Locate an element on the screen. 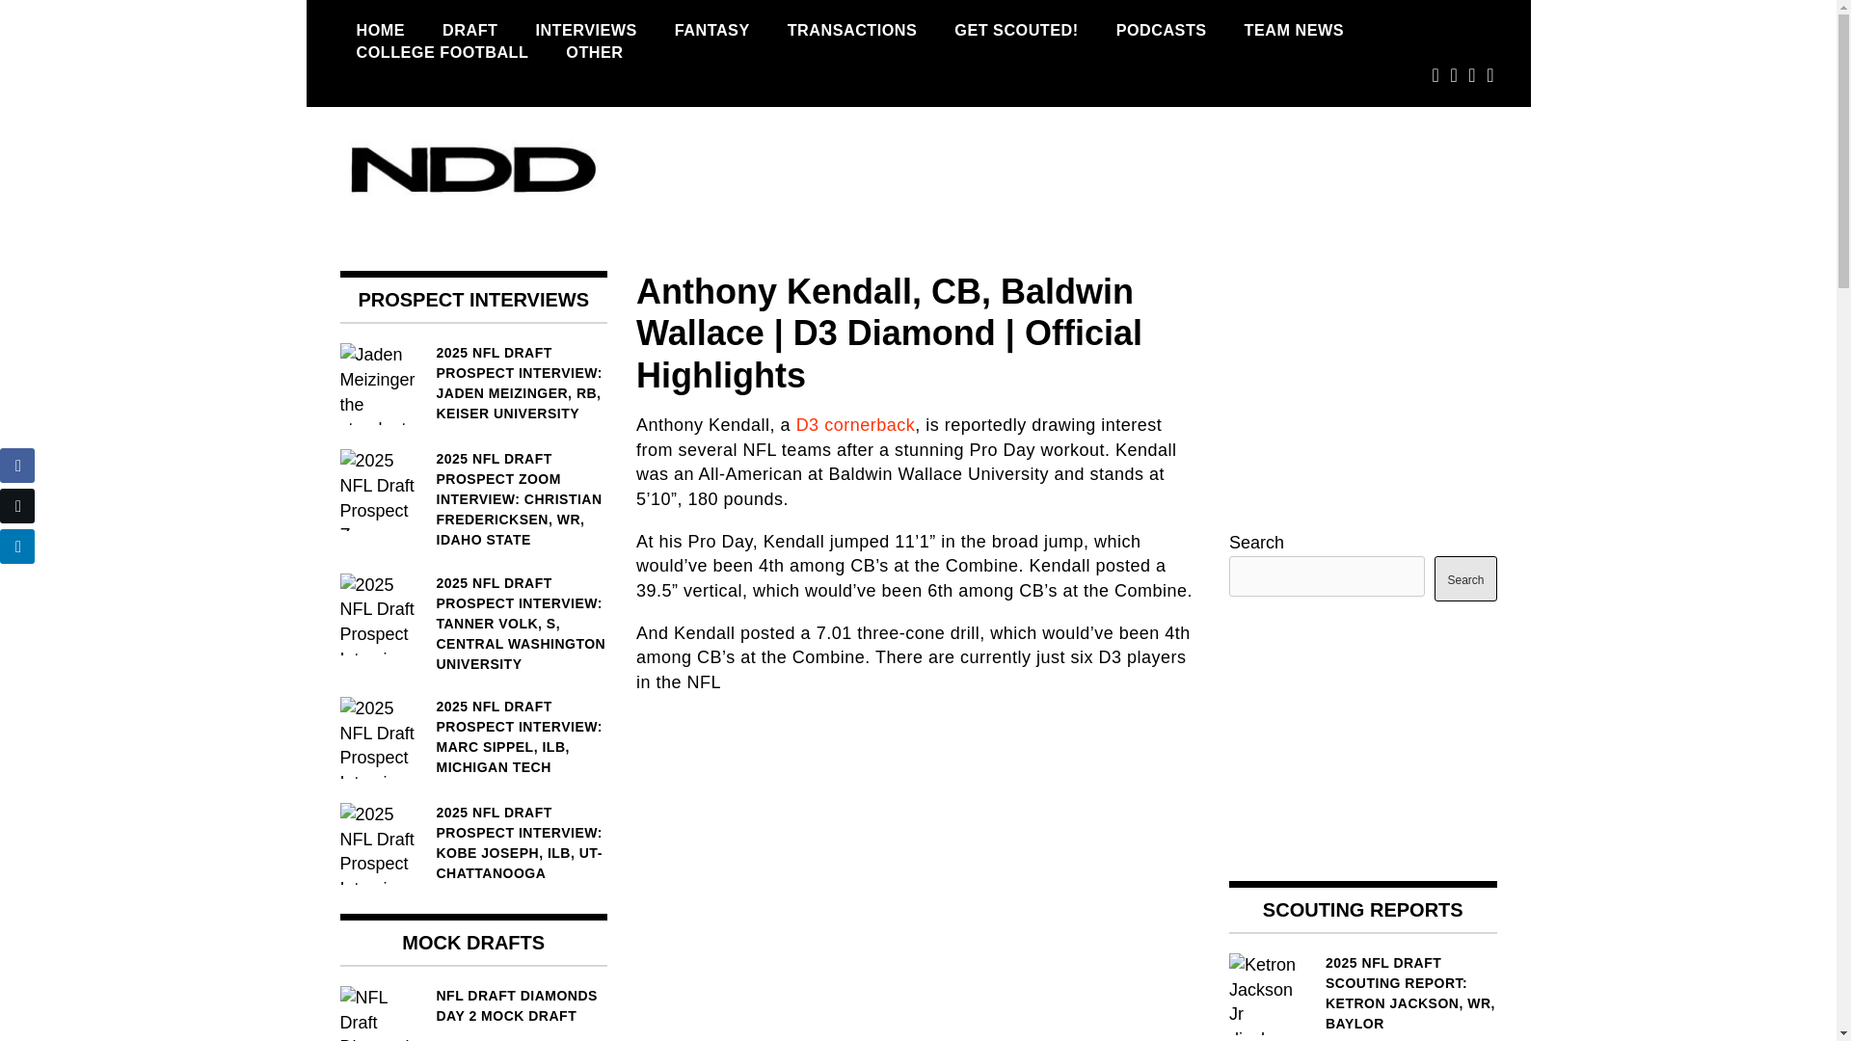  TRANSACTIONS is located at coordinates (852, 30).